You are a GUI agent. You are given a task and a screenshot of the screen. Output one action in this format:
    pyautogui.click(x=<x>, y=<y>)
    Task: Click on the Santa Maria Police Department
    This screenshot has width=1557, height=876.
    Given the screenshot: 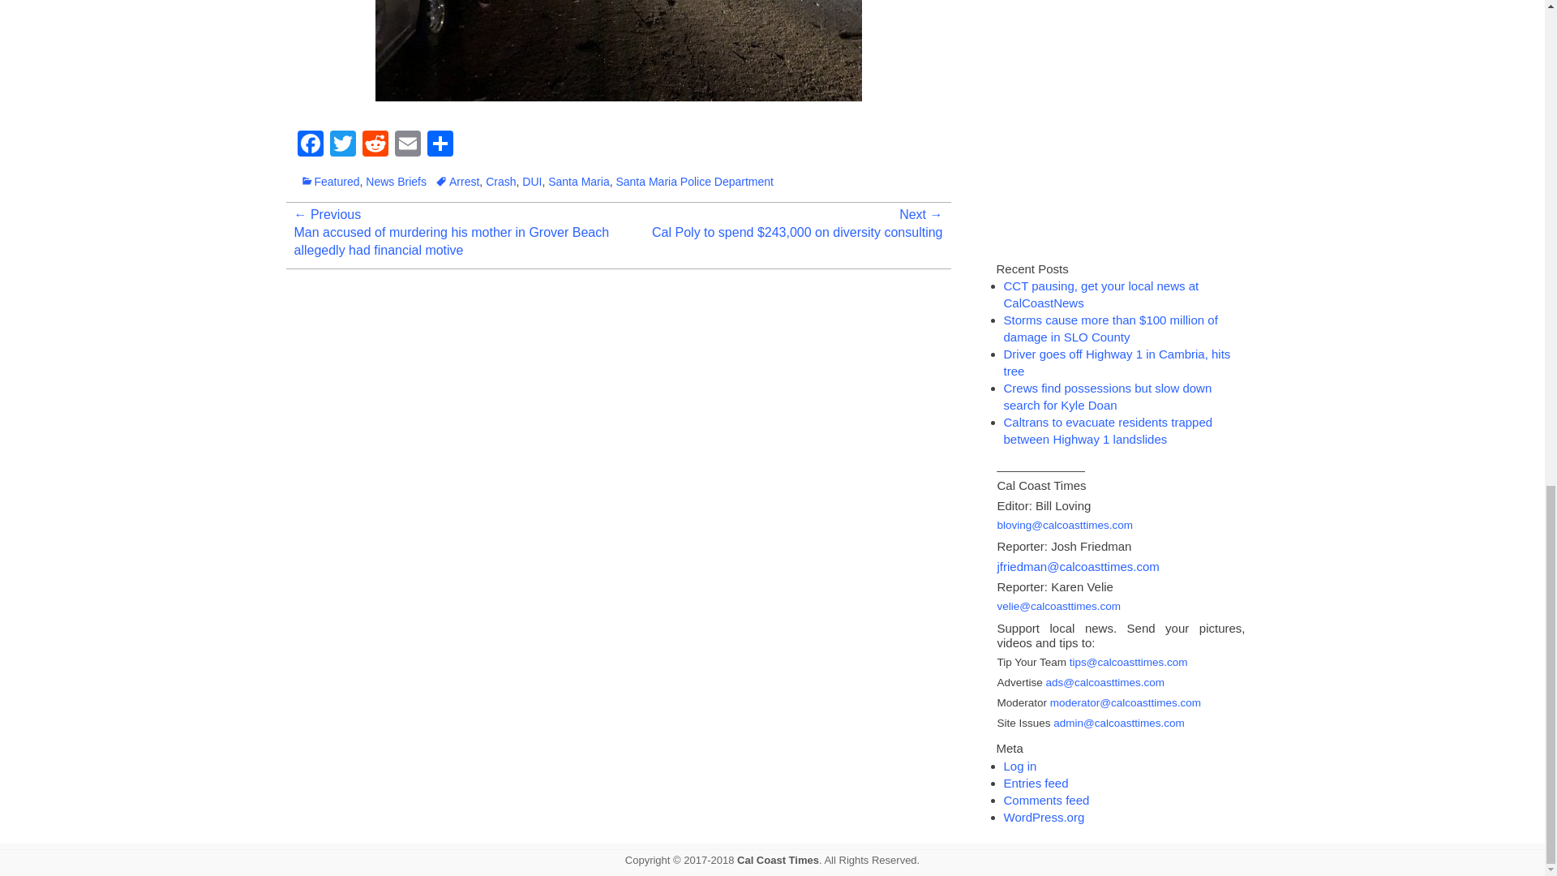 What is the action you would take?
    pyautogui.click(x=694, y=182)
    